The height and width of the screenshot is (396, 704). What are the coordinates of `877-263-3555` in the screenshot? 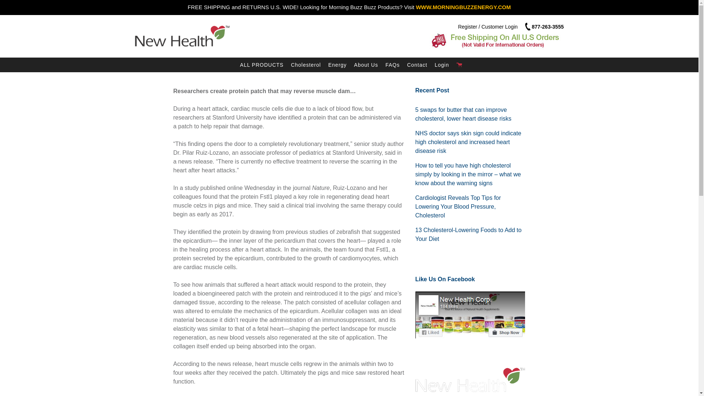 It's located at (543, 26).